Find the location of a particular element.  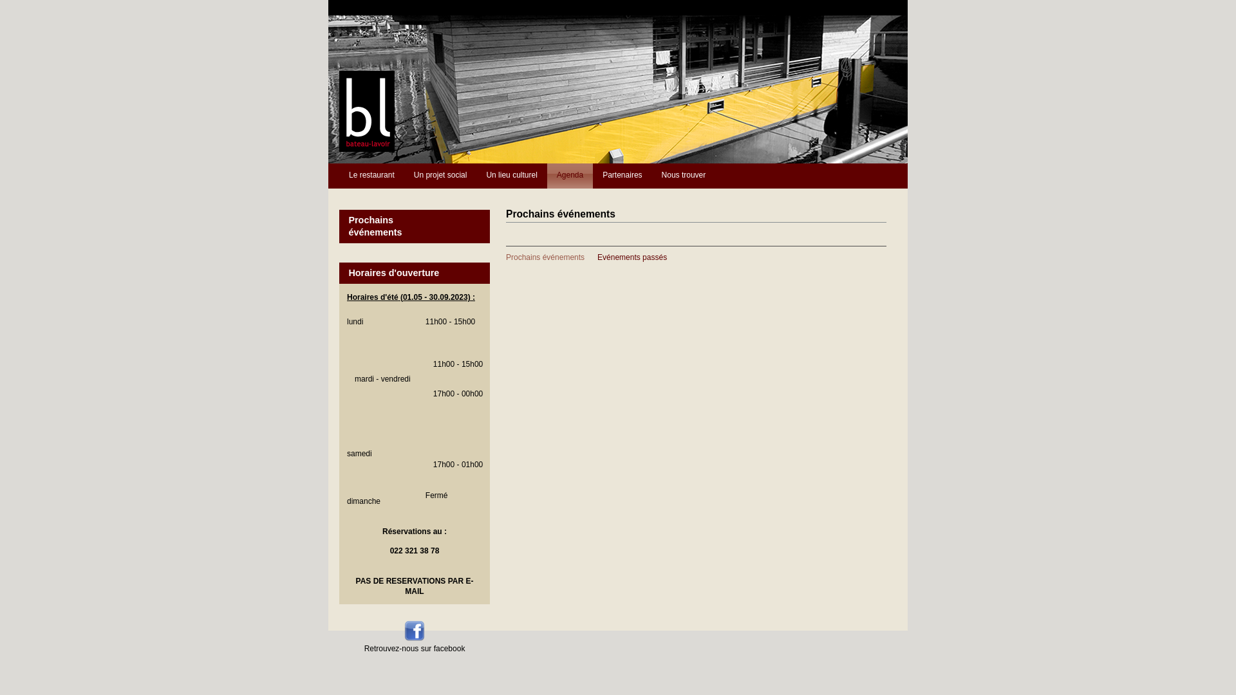

Un lieu culturel is located at coordinates (511, 176).